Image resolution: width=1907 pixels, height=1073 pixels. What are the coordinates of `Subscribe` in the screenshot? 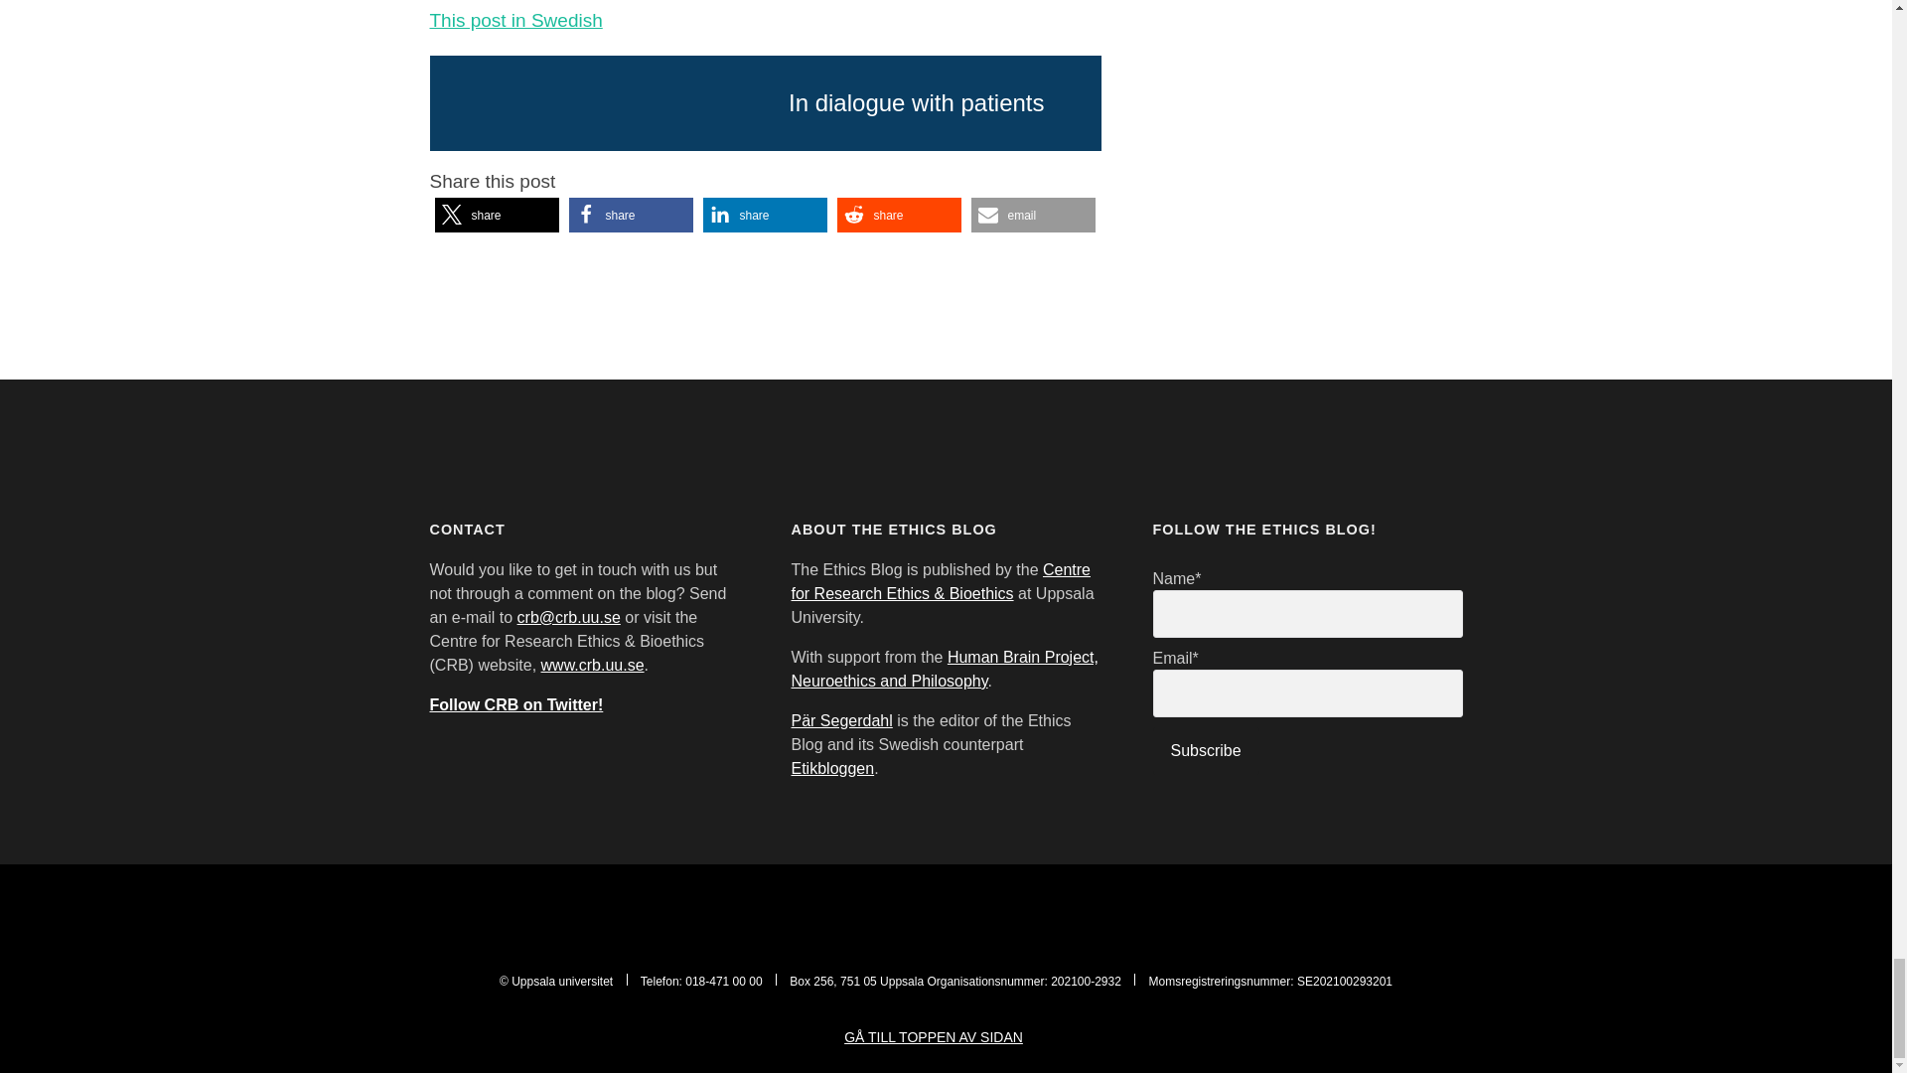 It's located at (1205, 751).